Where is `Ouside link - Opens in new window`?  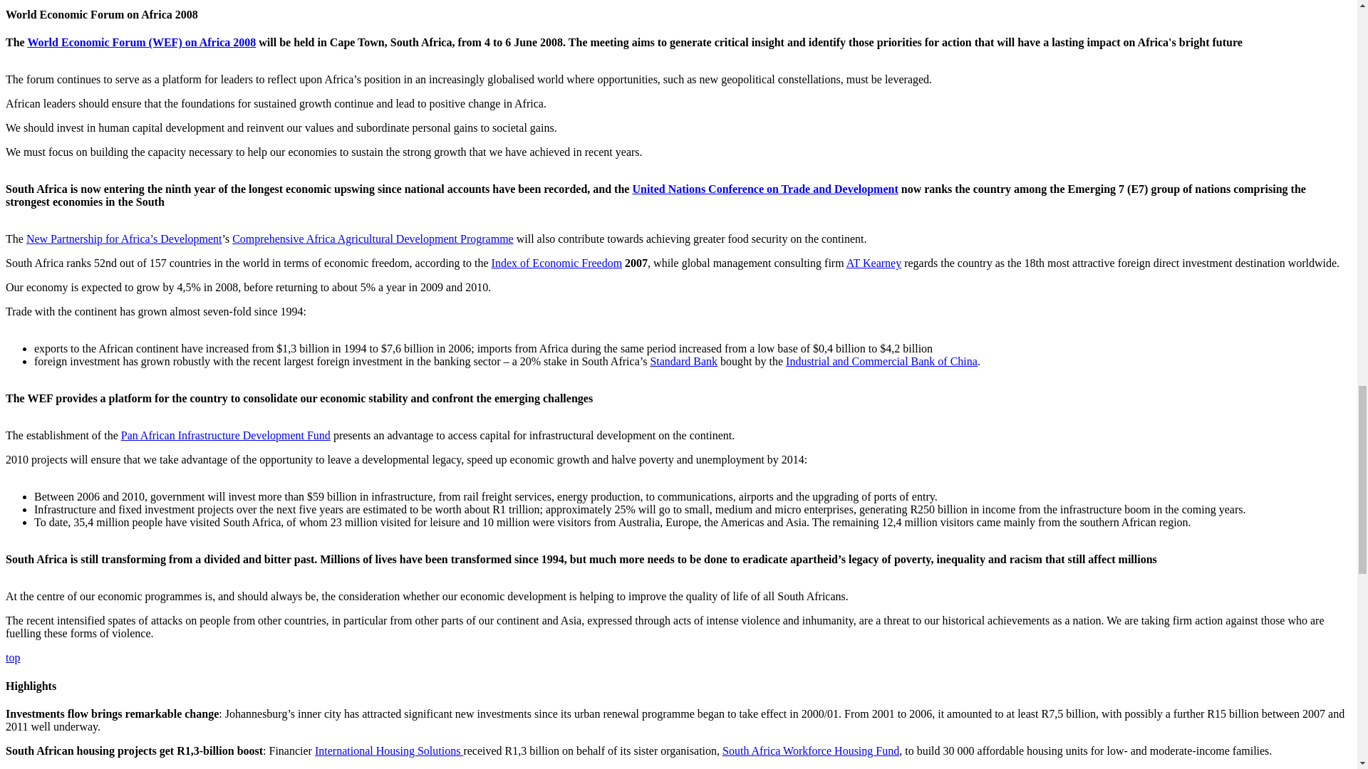
Ouside link - Opens in new window is located at coordinates (765, 189).